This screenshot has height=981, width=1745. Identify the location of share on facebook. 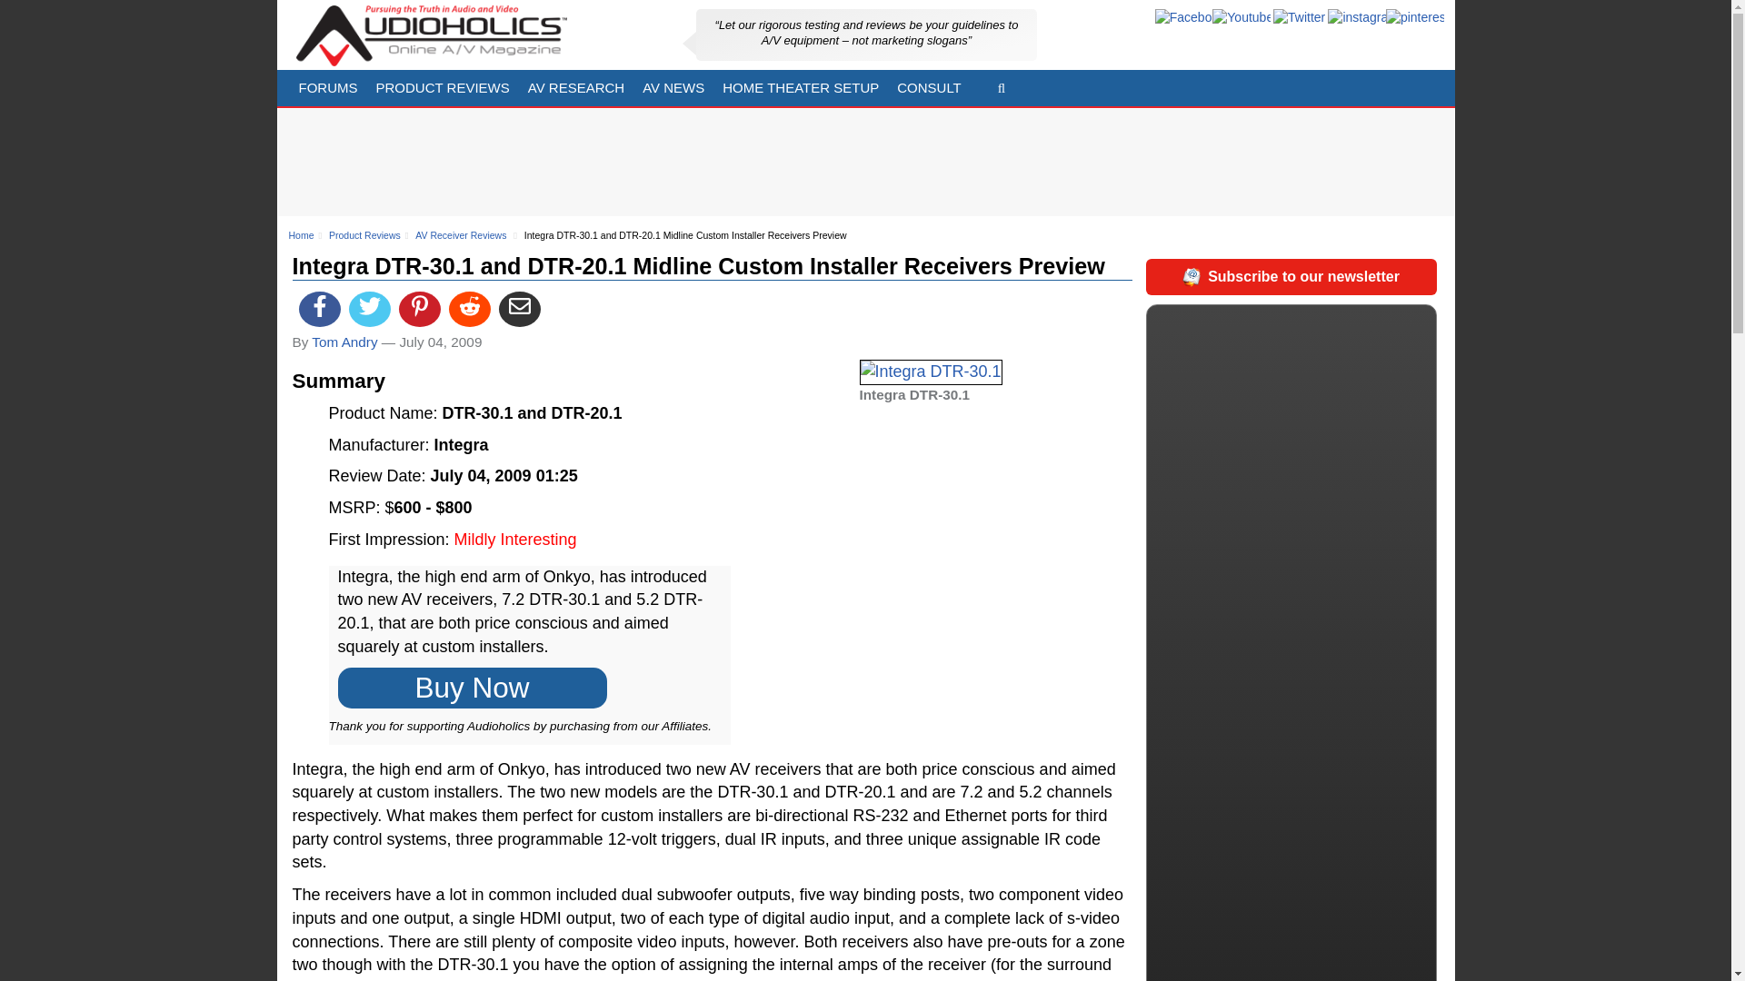
(319, 309).